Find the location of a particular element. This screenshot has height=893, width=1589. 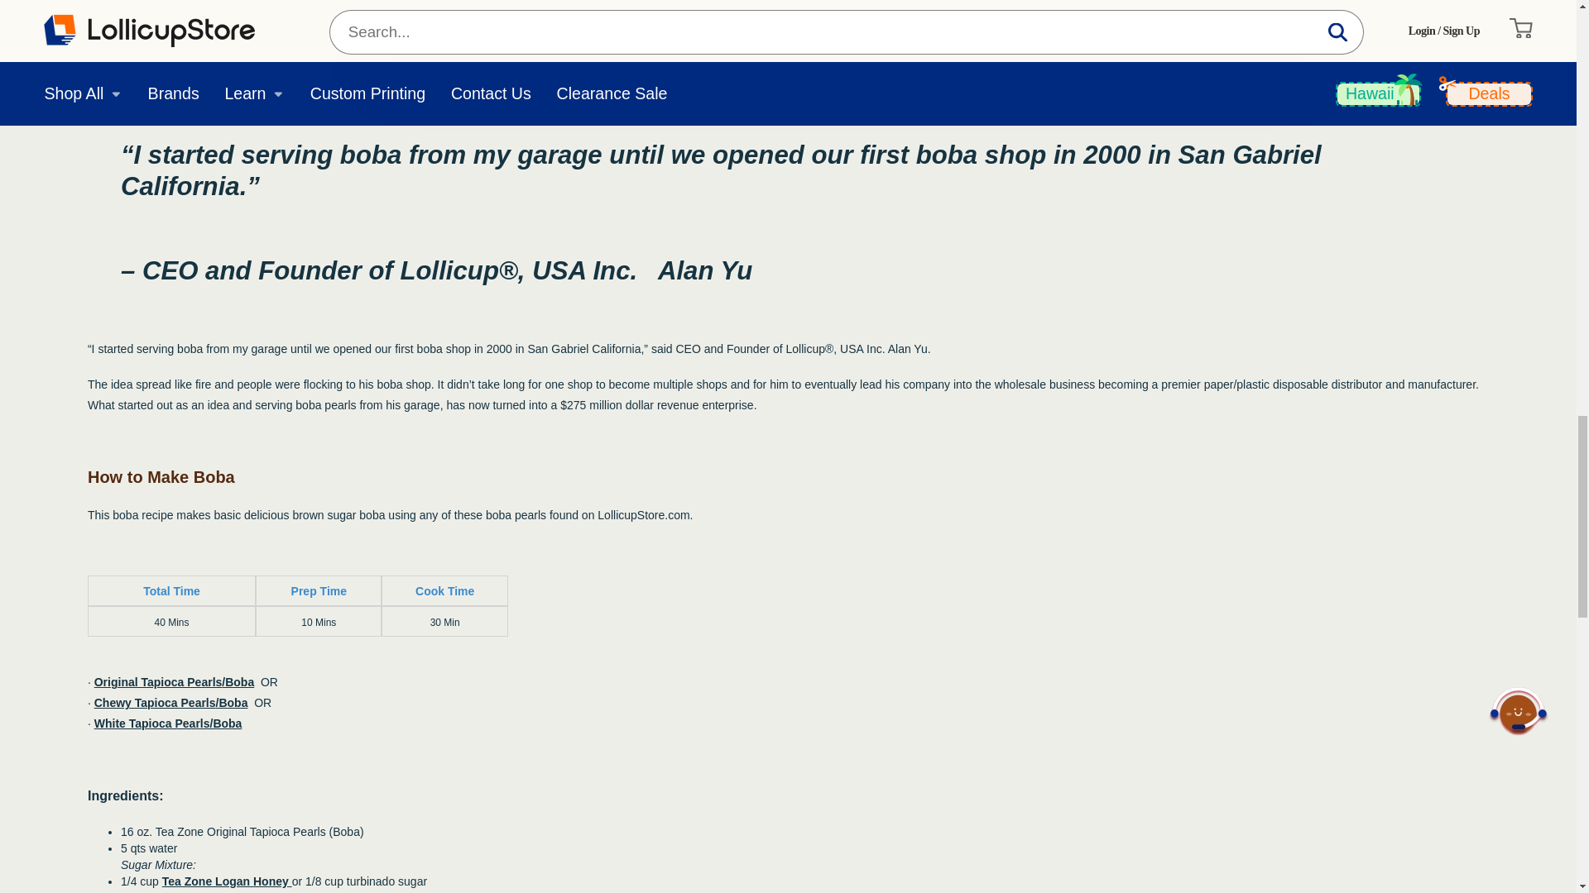

White Tapioca Pearls is located at coordinates (168, 723).